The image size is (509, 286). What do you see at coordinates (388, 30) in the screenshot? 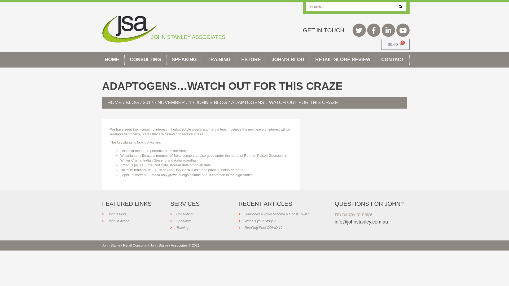
I see `Linkedin-in` at bounding box center [388, 30].